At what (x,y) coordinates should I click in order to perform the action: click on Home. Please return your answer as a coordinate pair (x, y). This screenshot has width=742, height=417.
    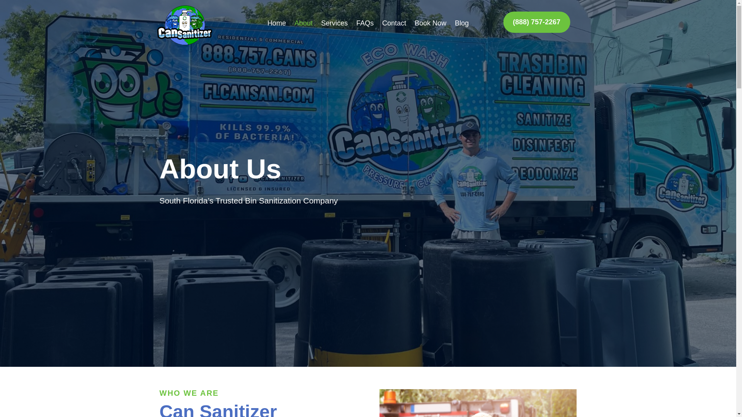
    Looking at the image, I should click on (276, 24).